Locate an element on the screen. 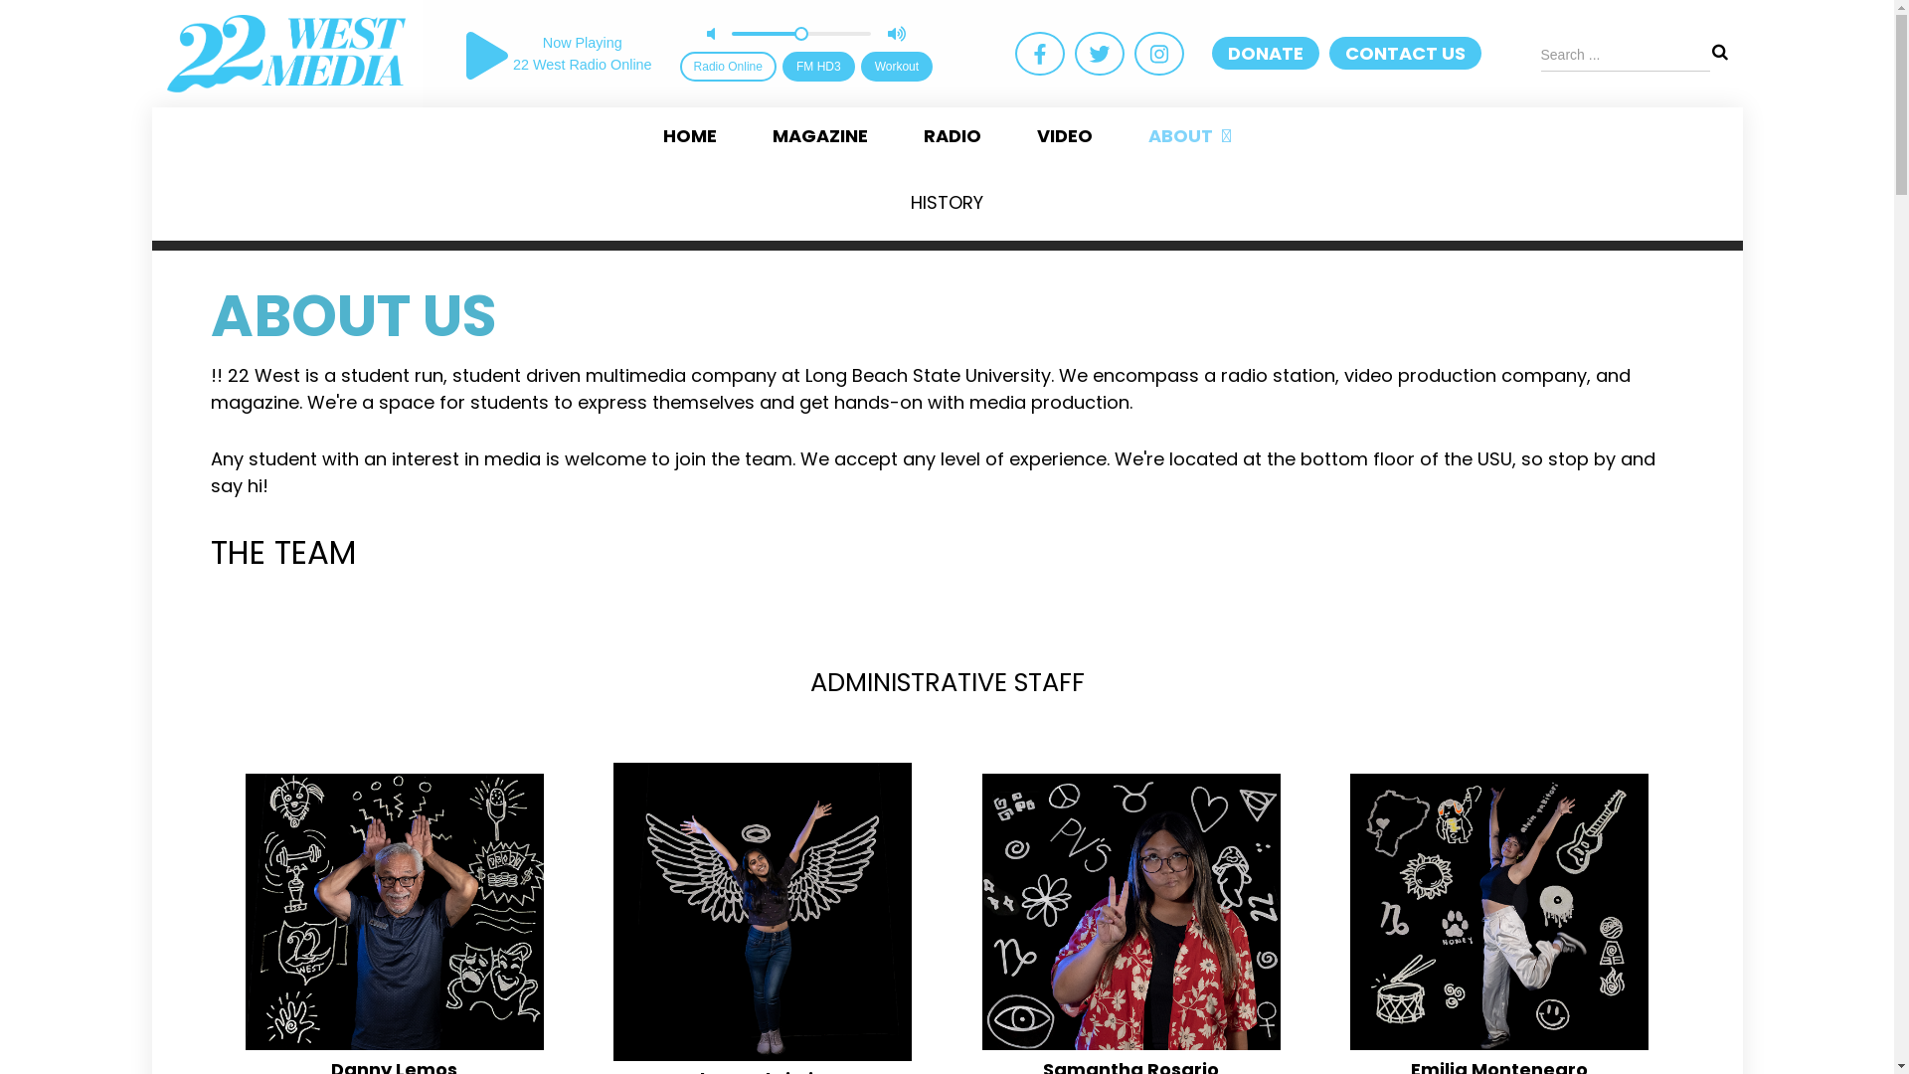 The image size is (1909, 1074). VIDEO is located at coordinates (1065, 136).